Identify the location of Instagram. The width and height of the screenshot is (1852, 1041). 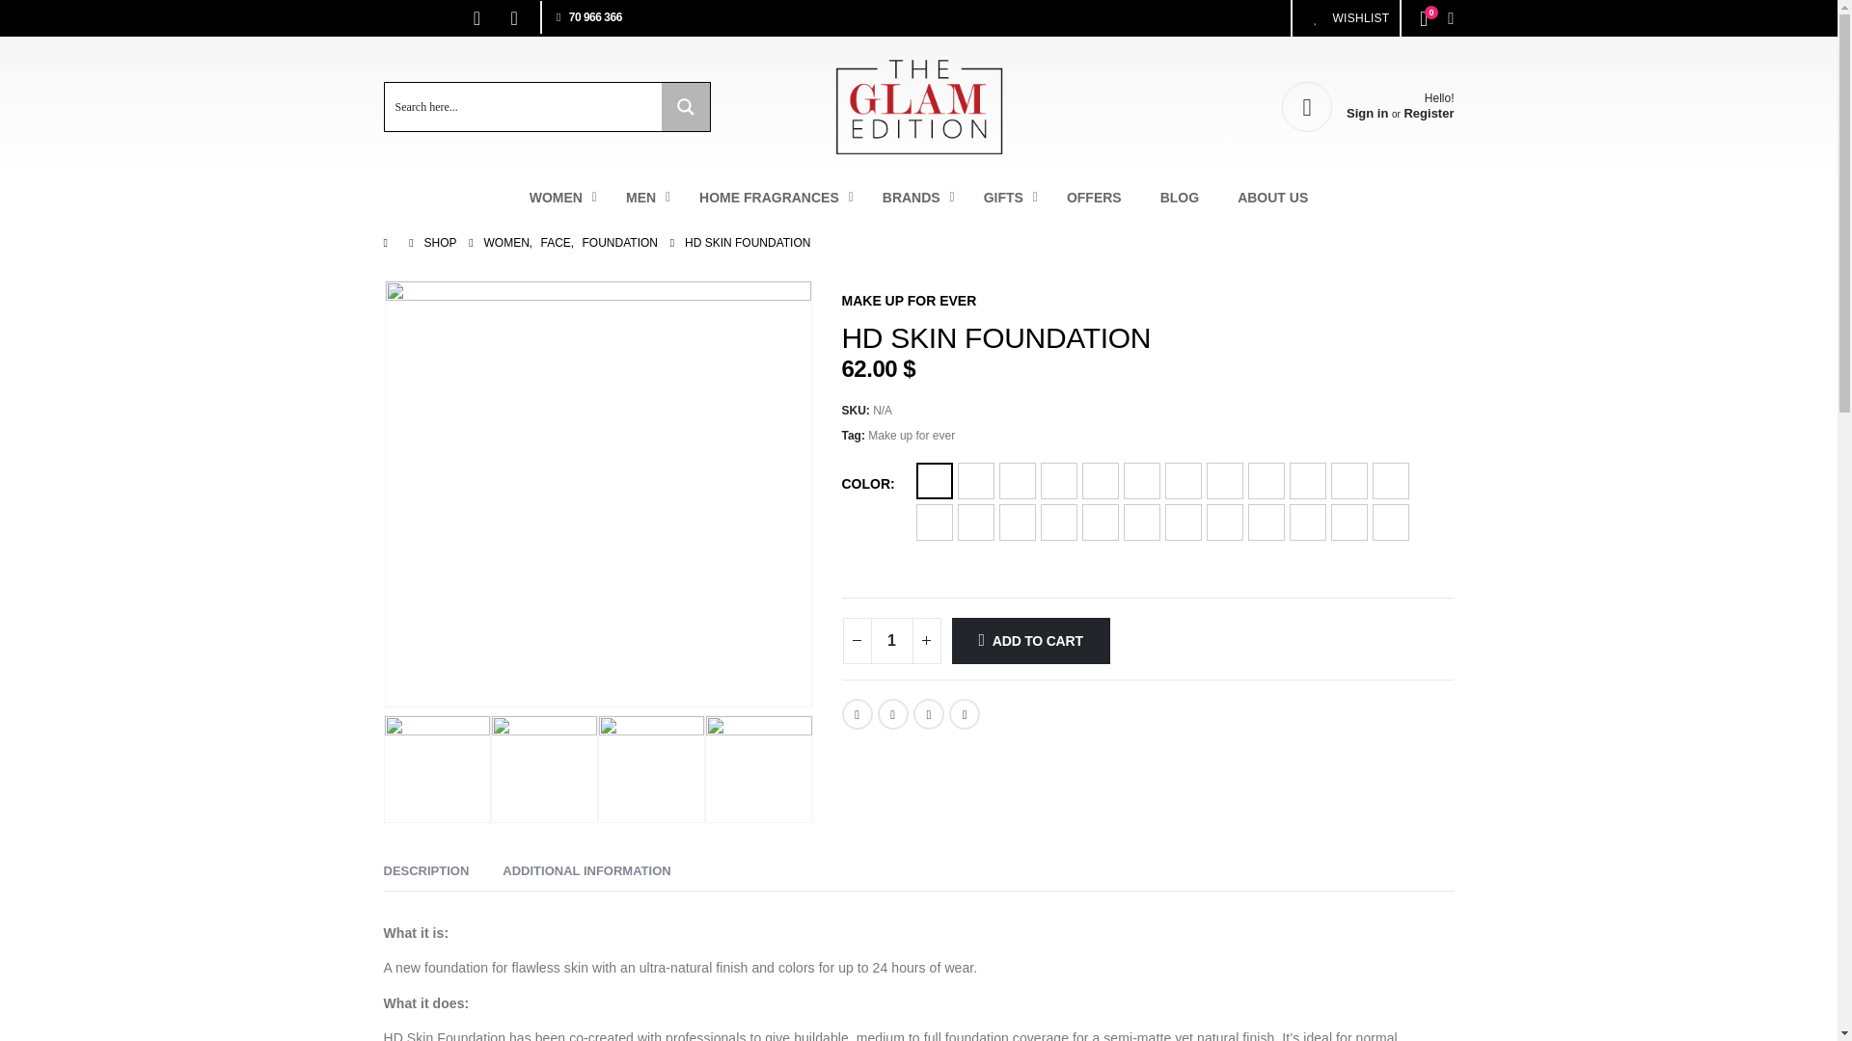
(513, 17).